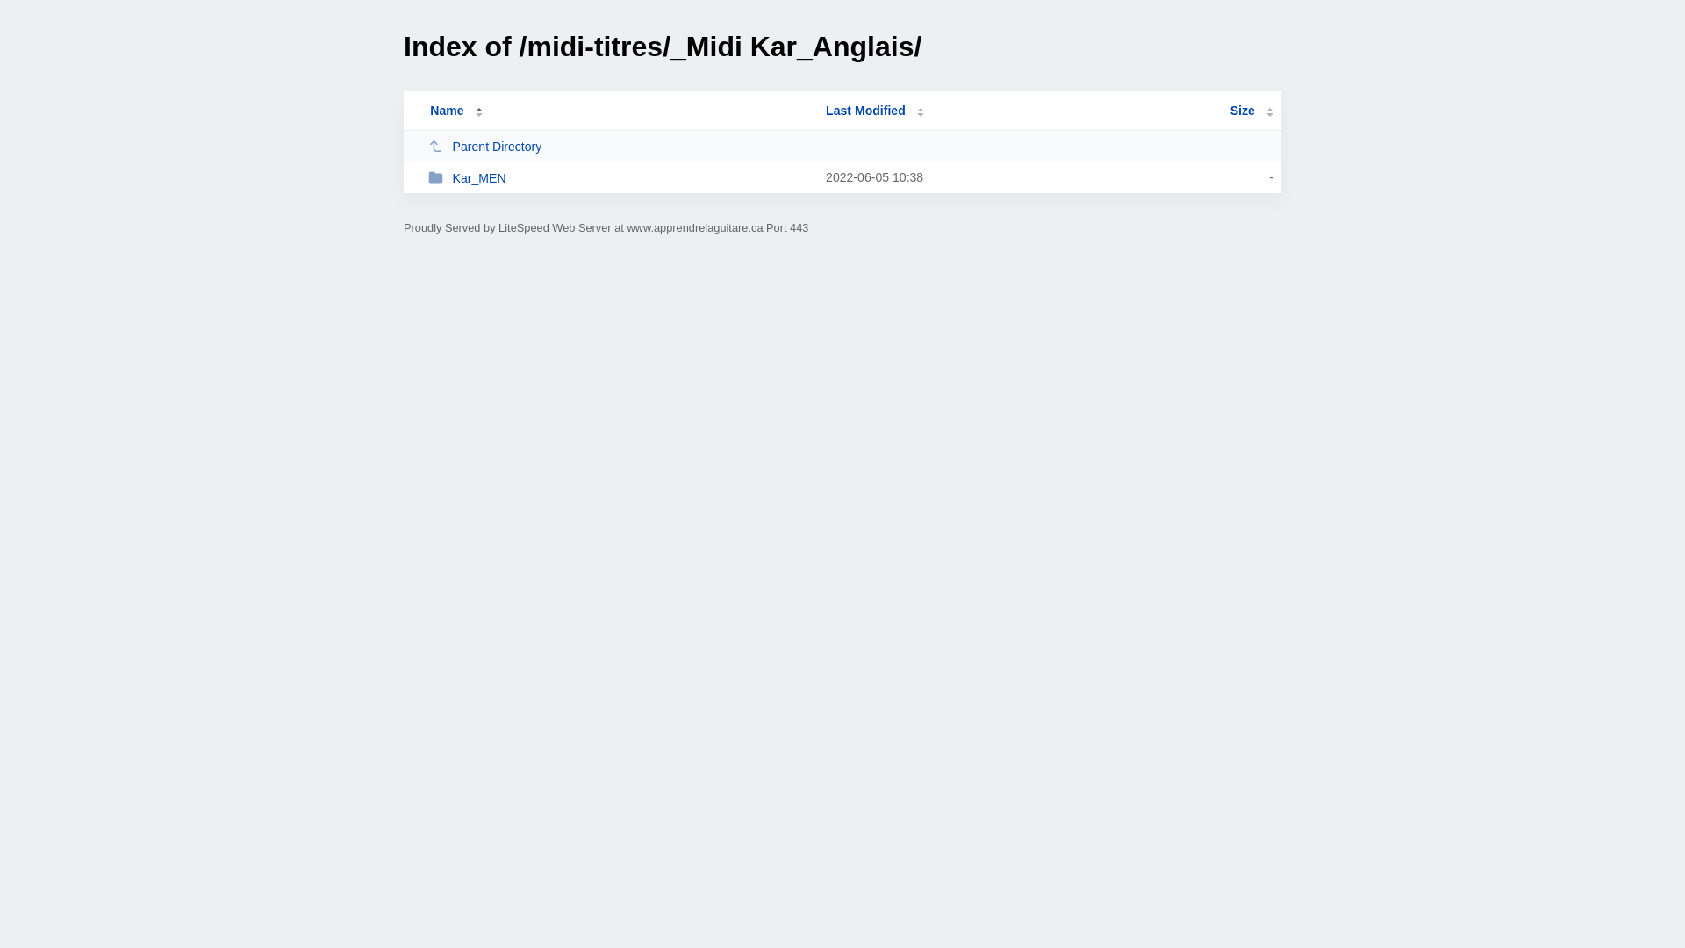 The width and height of the screenshot is (1685, 948). I want to click on Name, so click(447, 111).